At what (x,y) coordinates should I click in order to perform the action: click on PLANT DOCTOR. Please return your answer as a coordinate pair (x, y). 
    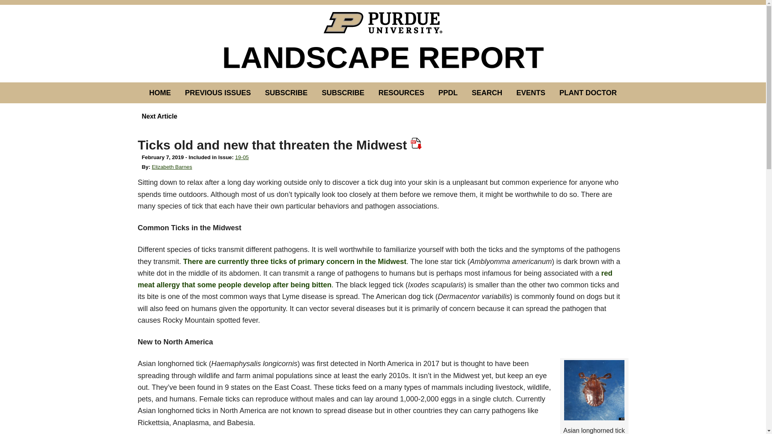
    Looking at the image, I should click on (588, 93).